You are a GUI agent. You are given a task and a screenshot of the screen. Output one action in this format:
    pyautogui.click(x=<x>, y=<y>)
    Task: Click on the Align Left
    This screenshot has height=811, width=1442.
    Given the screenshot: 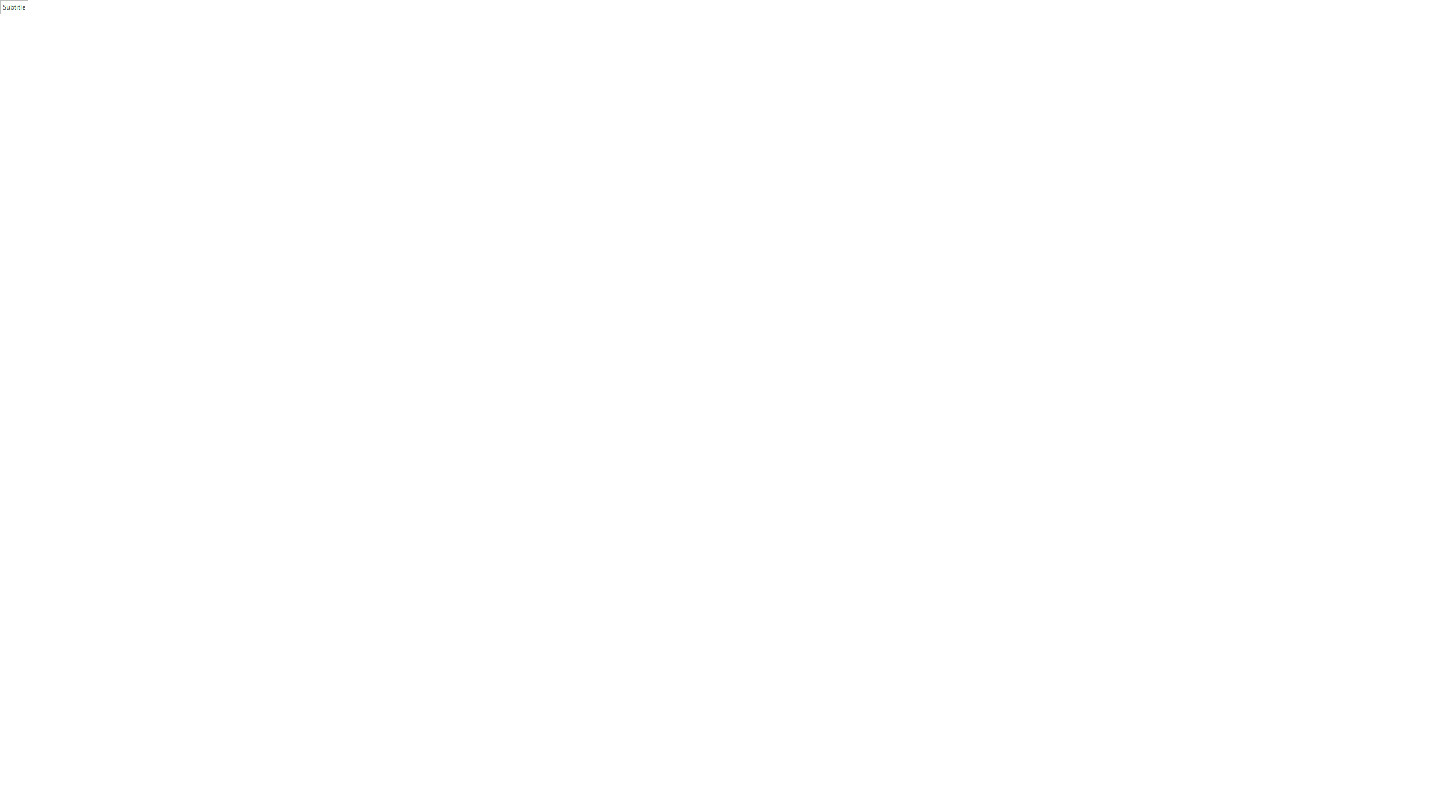 What is the action you would take?
    pyautogui.click(x=297, y=68)
    